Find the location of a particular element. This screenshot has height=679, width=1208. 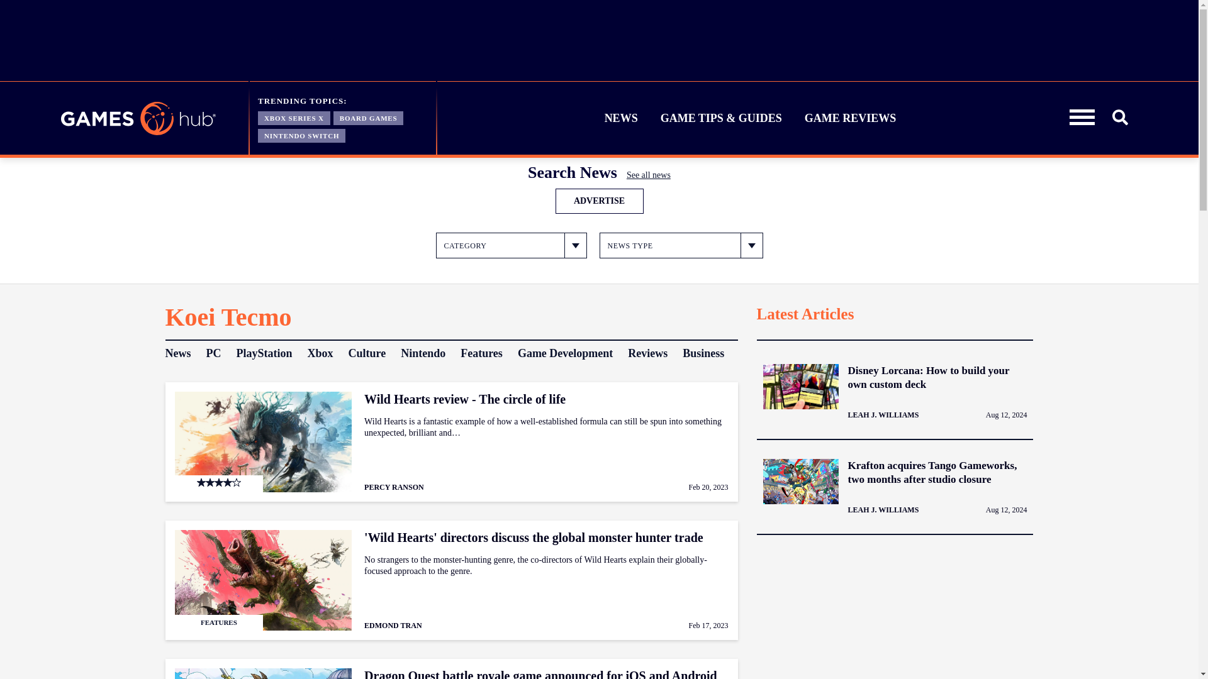

GAME REVIEWS is located at coordinates (851, 118).